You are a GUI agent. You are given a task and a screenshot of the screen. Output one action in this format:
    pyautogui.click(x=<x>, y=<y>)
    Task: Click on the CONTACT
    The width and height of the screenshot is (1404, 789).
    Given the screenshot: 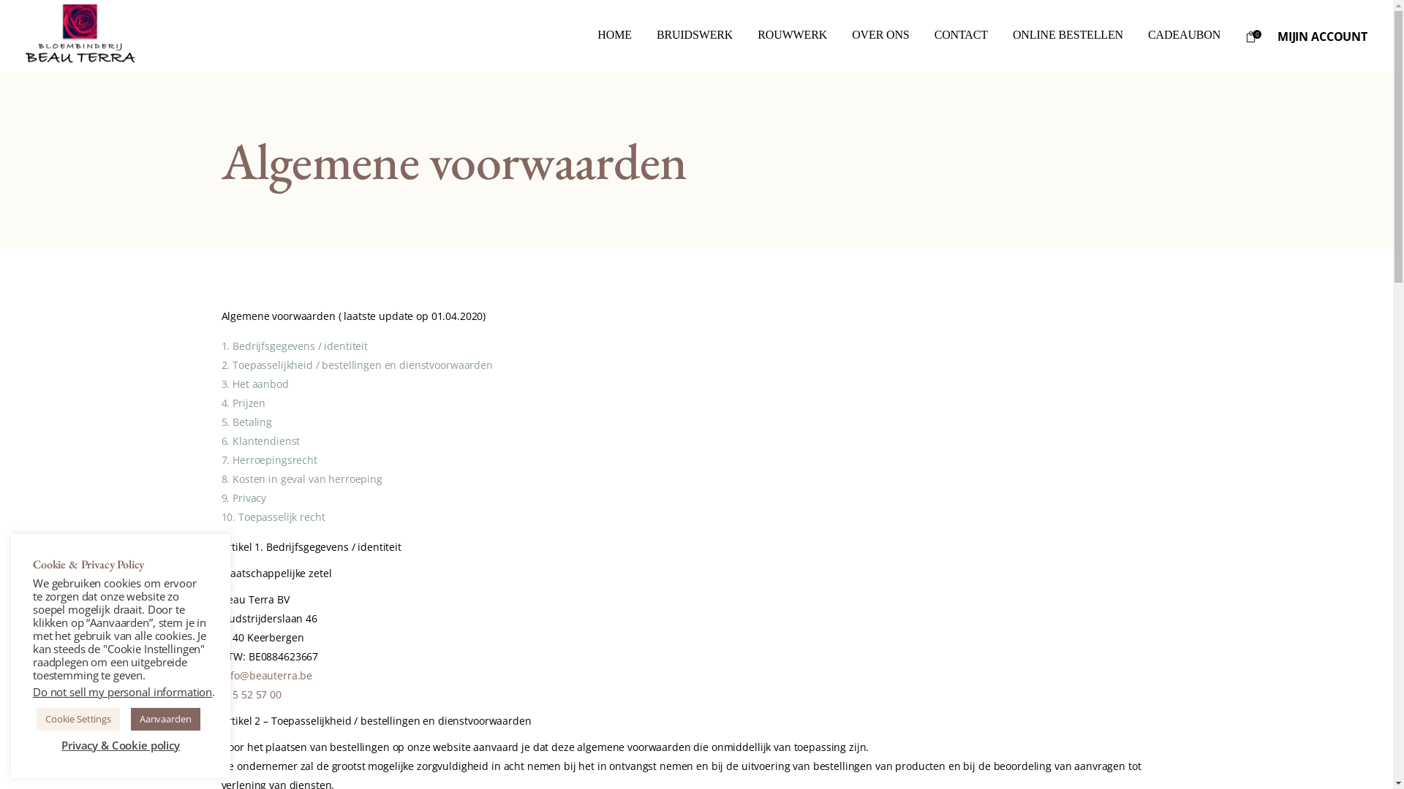 What is the action you would take?
    pyautogui.click(x=961, y=37)
    